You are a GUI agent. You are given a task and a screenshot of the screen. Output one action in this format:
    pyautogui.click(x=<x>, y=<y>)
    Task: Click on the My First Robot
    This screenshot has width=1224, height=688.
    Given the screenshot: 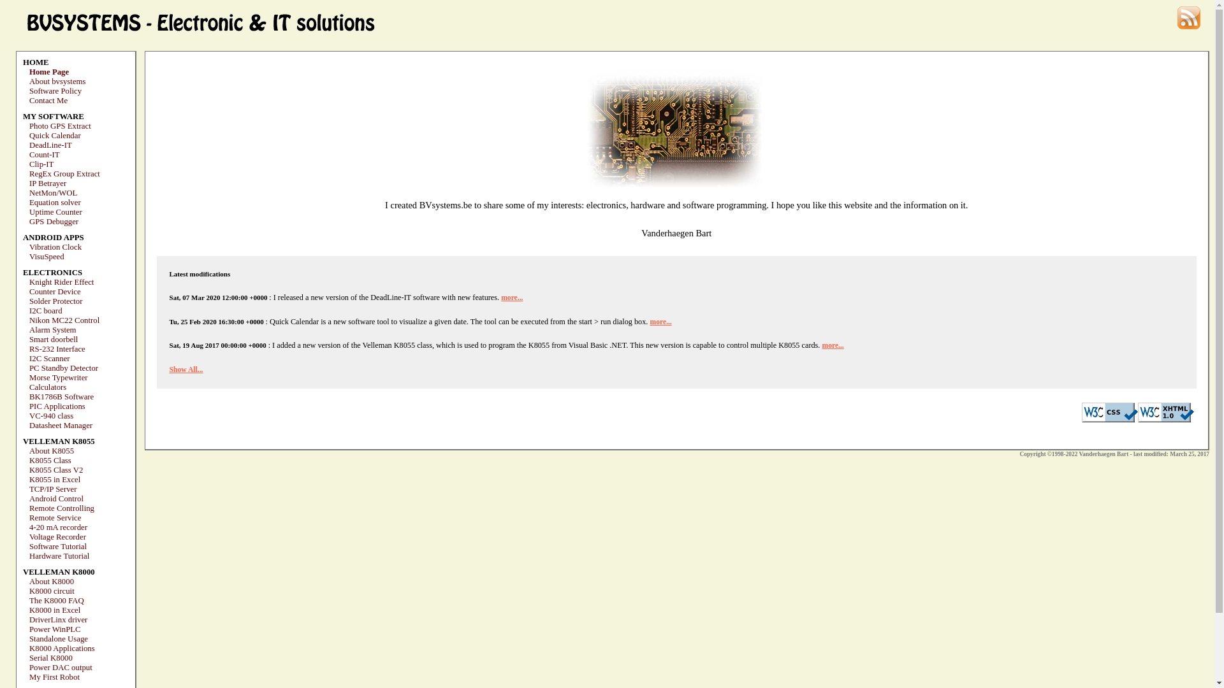 What is the action you would take?
    pyautogui.click(x=55, y=677)
    